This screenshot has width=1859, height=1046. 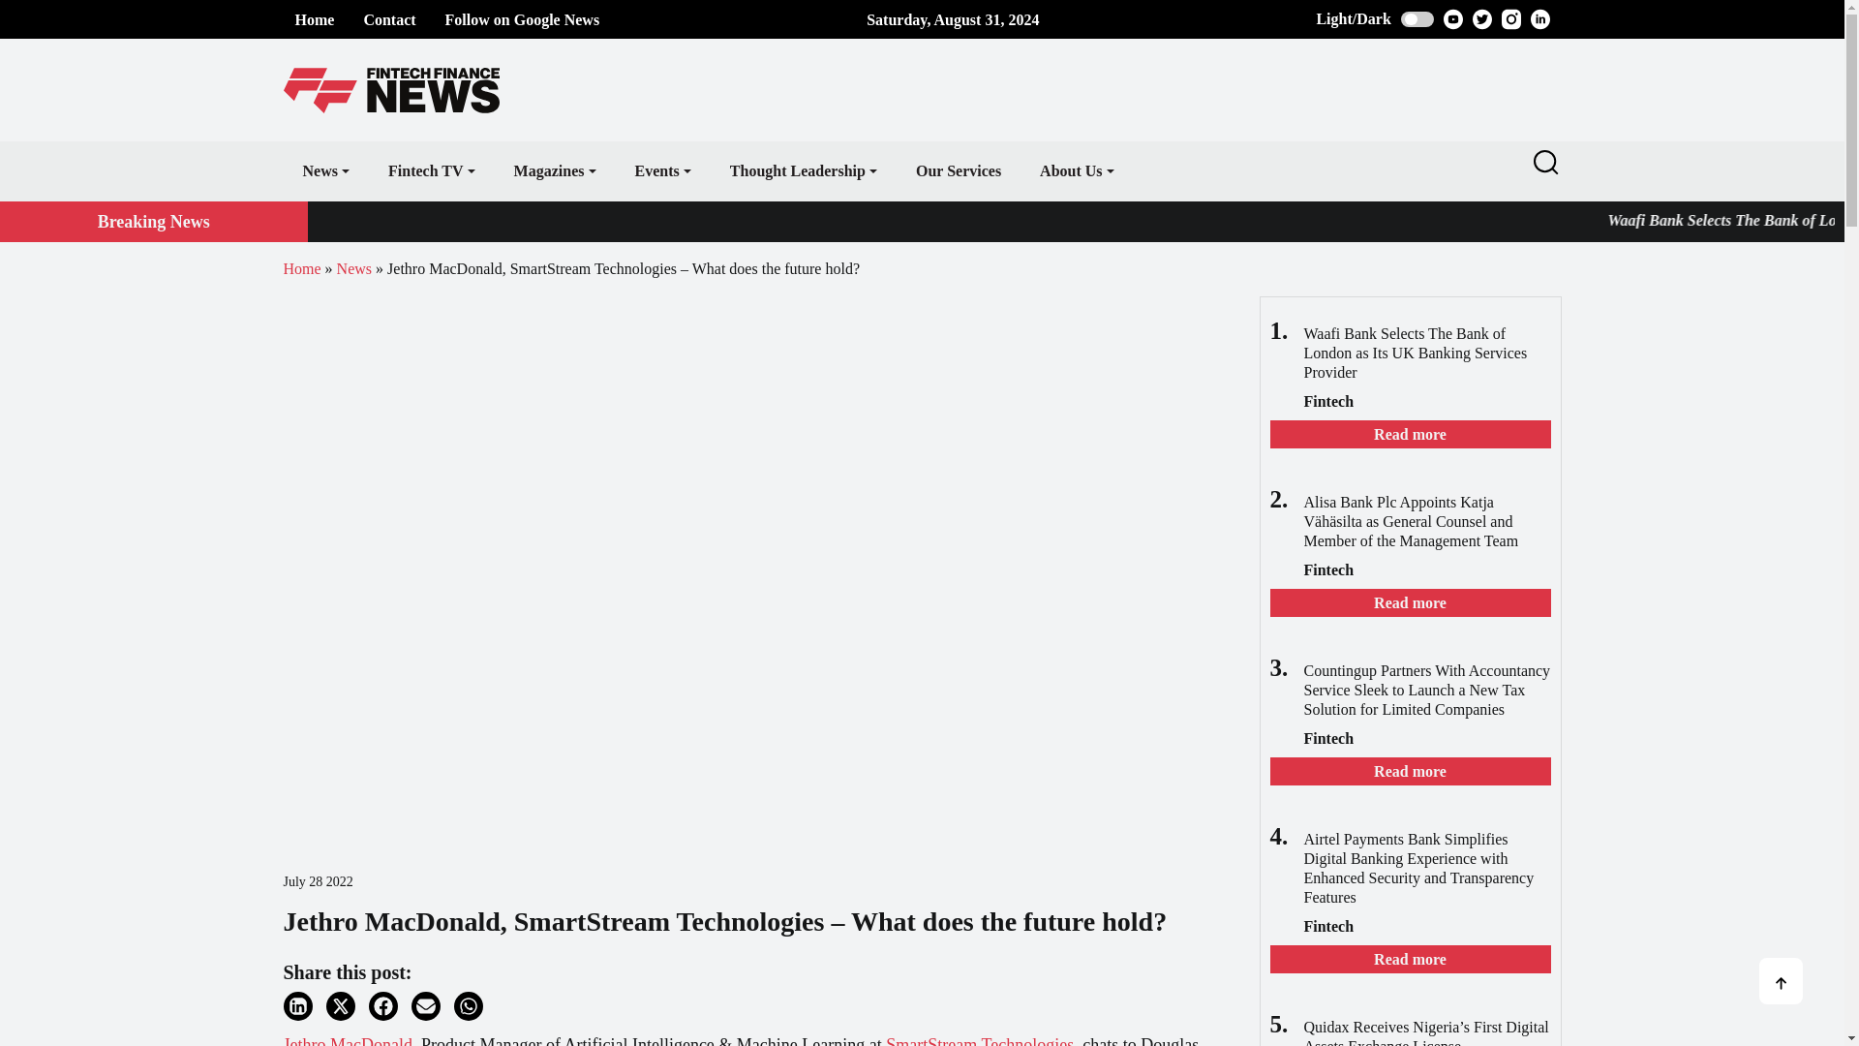 What do you see at coordinates (314, 19) in the screenshot?
I see `Home` at bounding box center [314, 19].